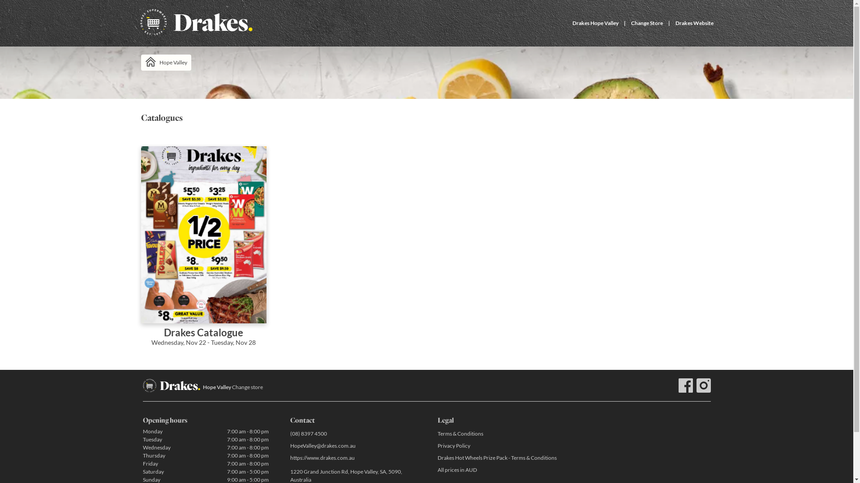 The height and width of the screenshot is (483, 860). What do you see at coordinates (166, 63) in the screenshot?
I see `Hope Valley` at bounding box center [166, 63].